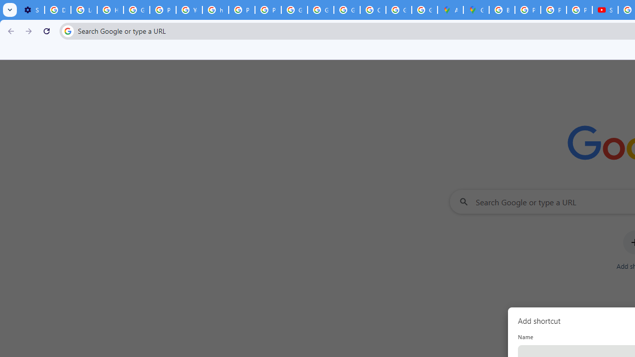  I want to click on Settings - Customize profile, so click(31, 10).